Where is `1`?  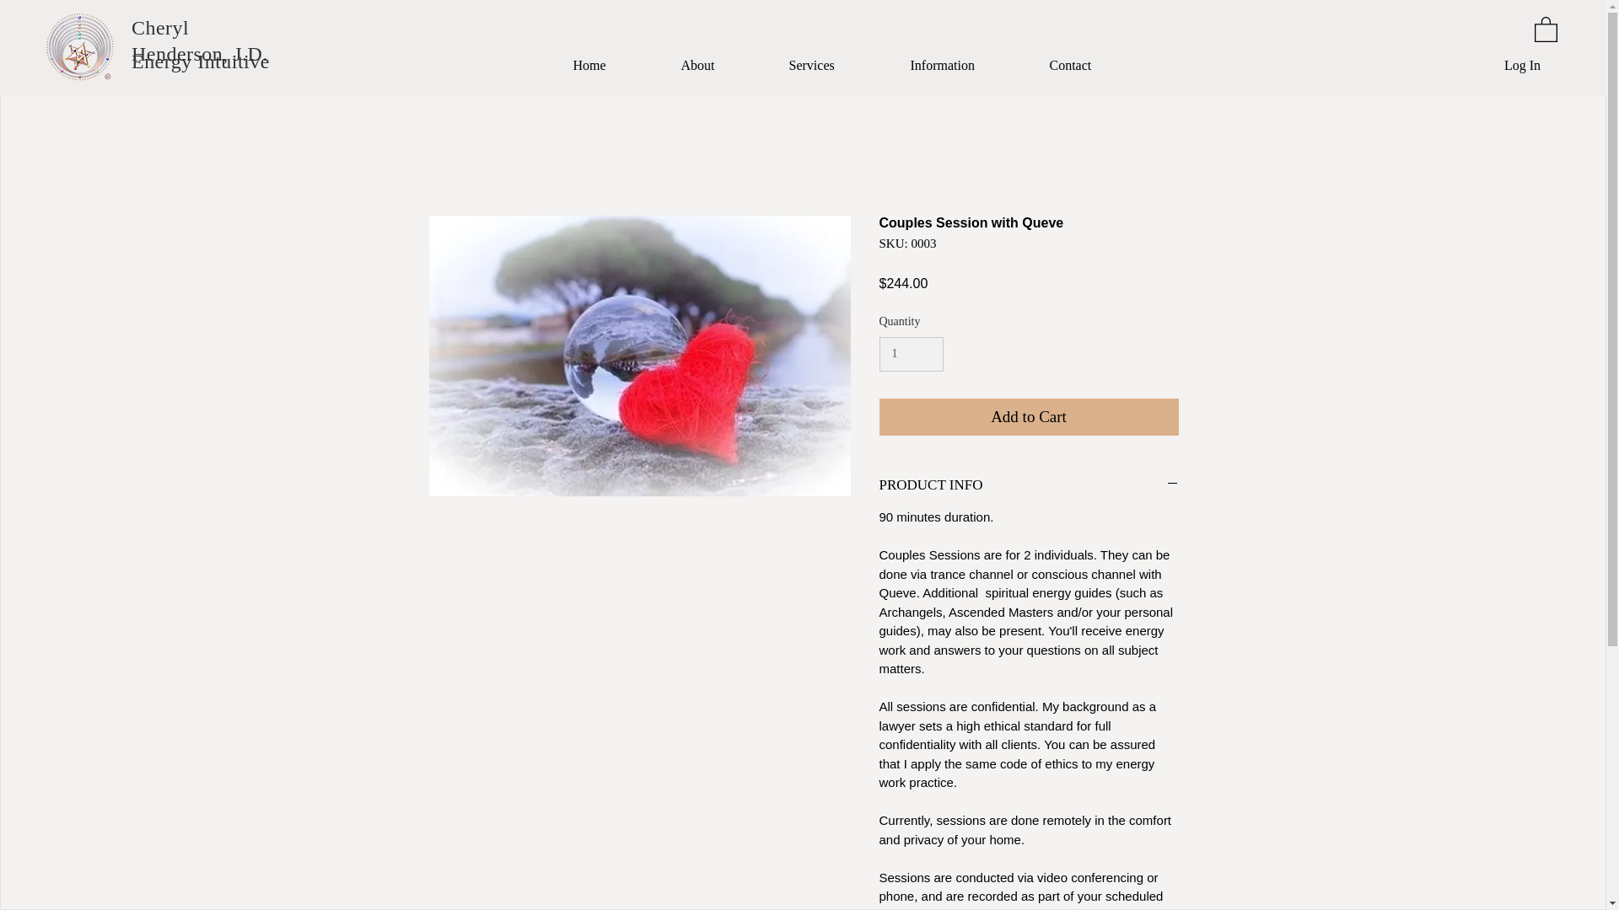 1 is located at coordinates (911, 354).